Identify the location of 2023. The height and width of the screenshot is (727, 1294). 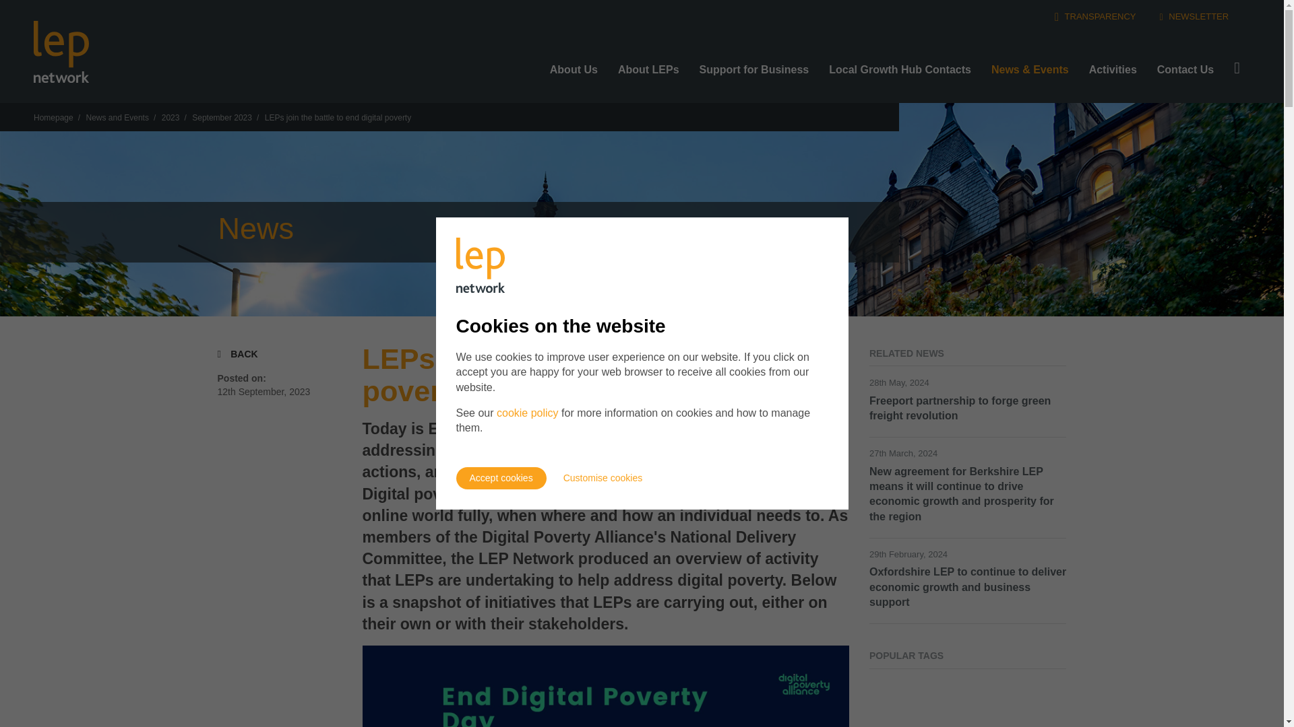
(171, 118).